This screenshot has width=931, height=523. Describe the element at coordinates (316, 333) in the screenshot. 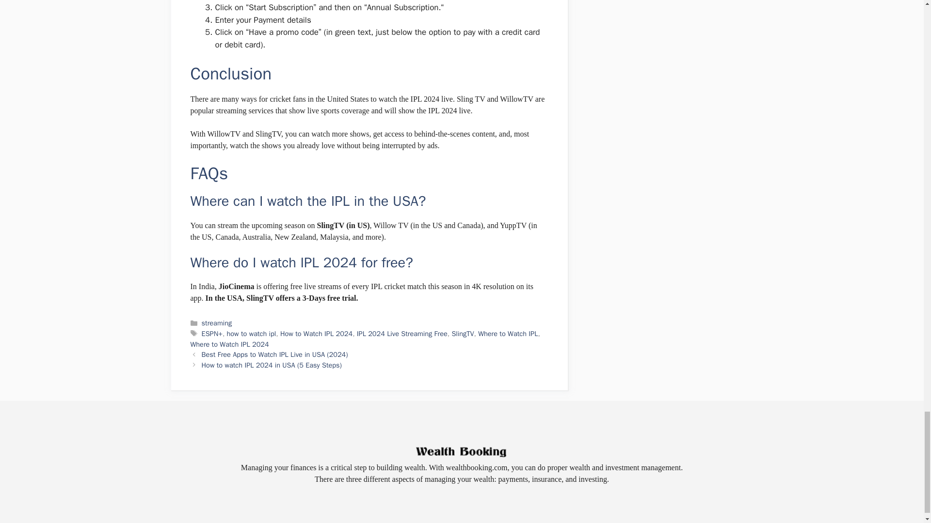

I see `How to Watch IPL 2024` at that location.